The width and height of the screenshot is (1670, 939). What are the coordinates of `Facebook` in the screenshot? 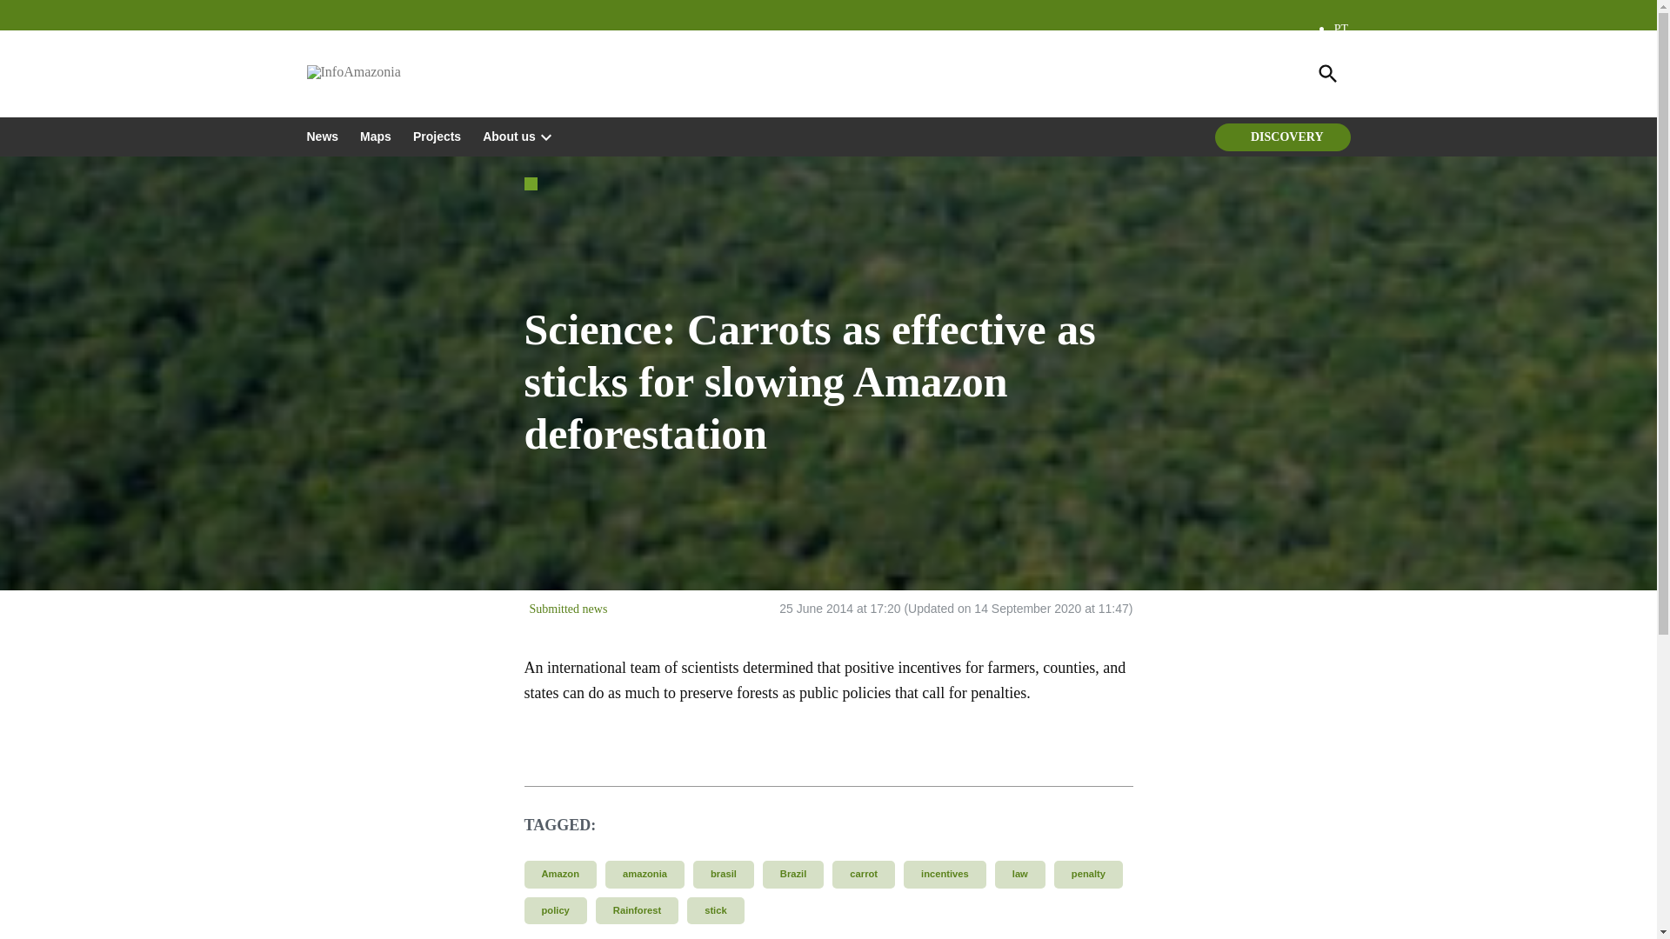 It's located at (374, 56).